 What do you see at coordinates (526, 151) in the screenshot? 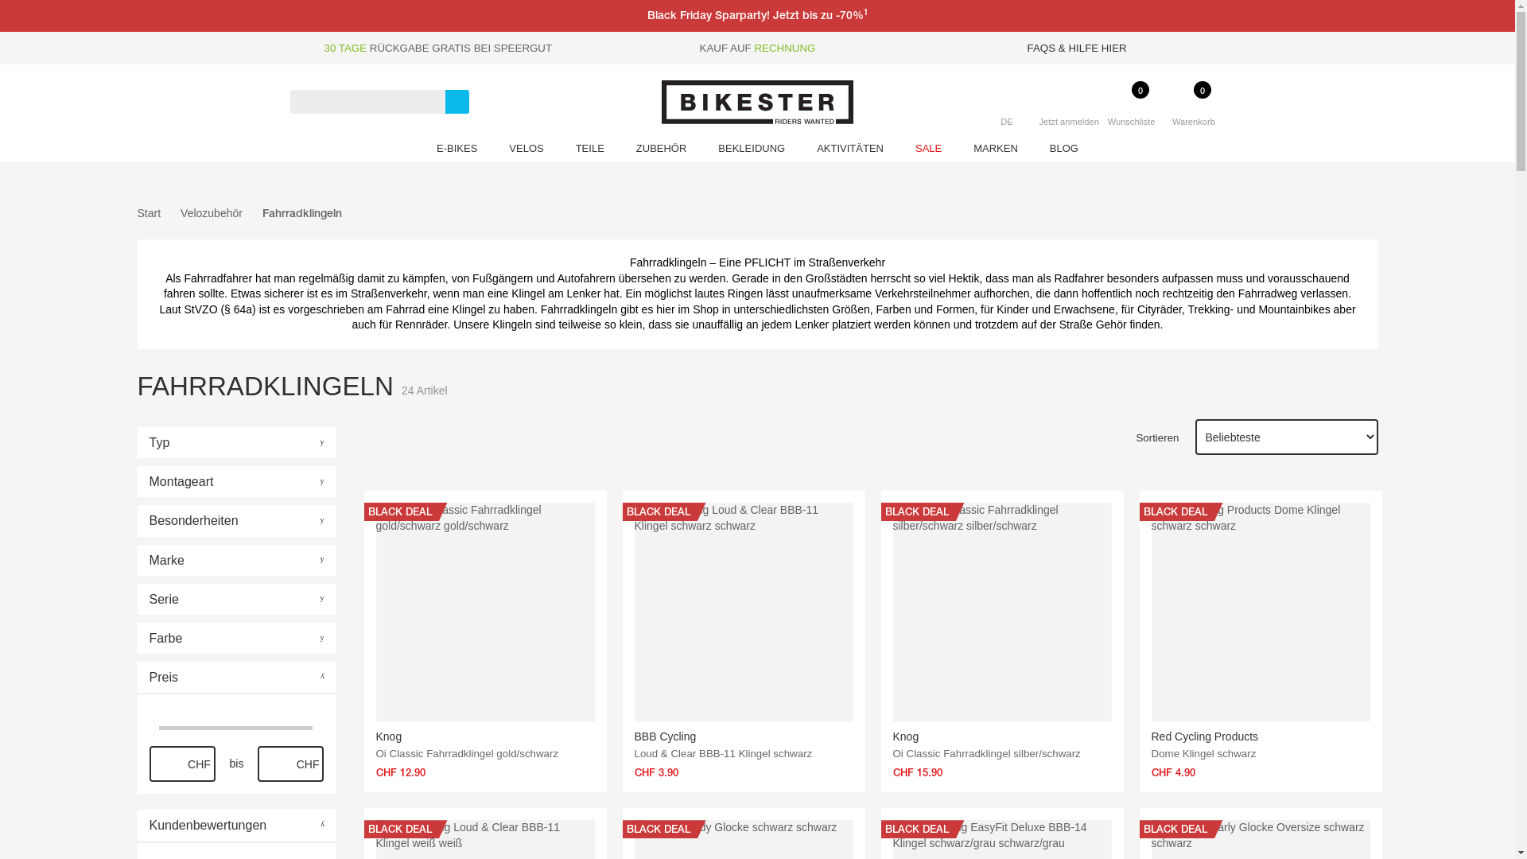
I see `VELOS` at bounding box center [526, 151].